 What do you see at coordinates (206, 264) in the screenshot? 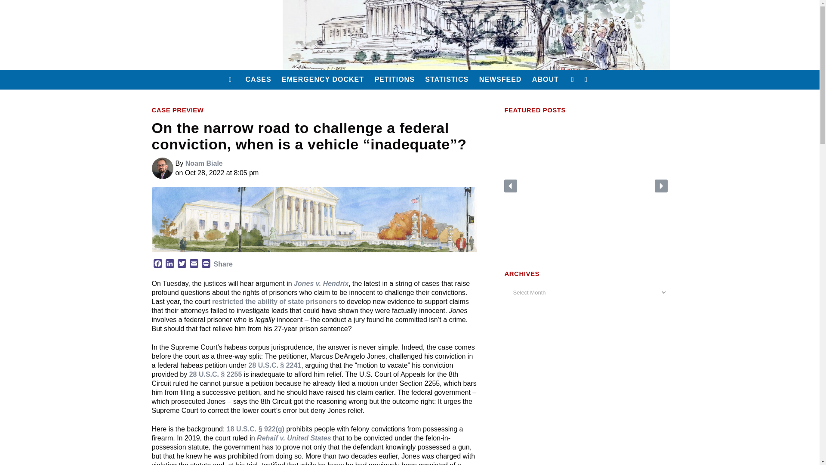
I see `PrintFriendly` at bounding box center [206, 264].